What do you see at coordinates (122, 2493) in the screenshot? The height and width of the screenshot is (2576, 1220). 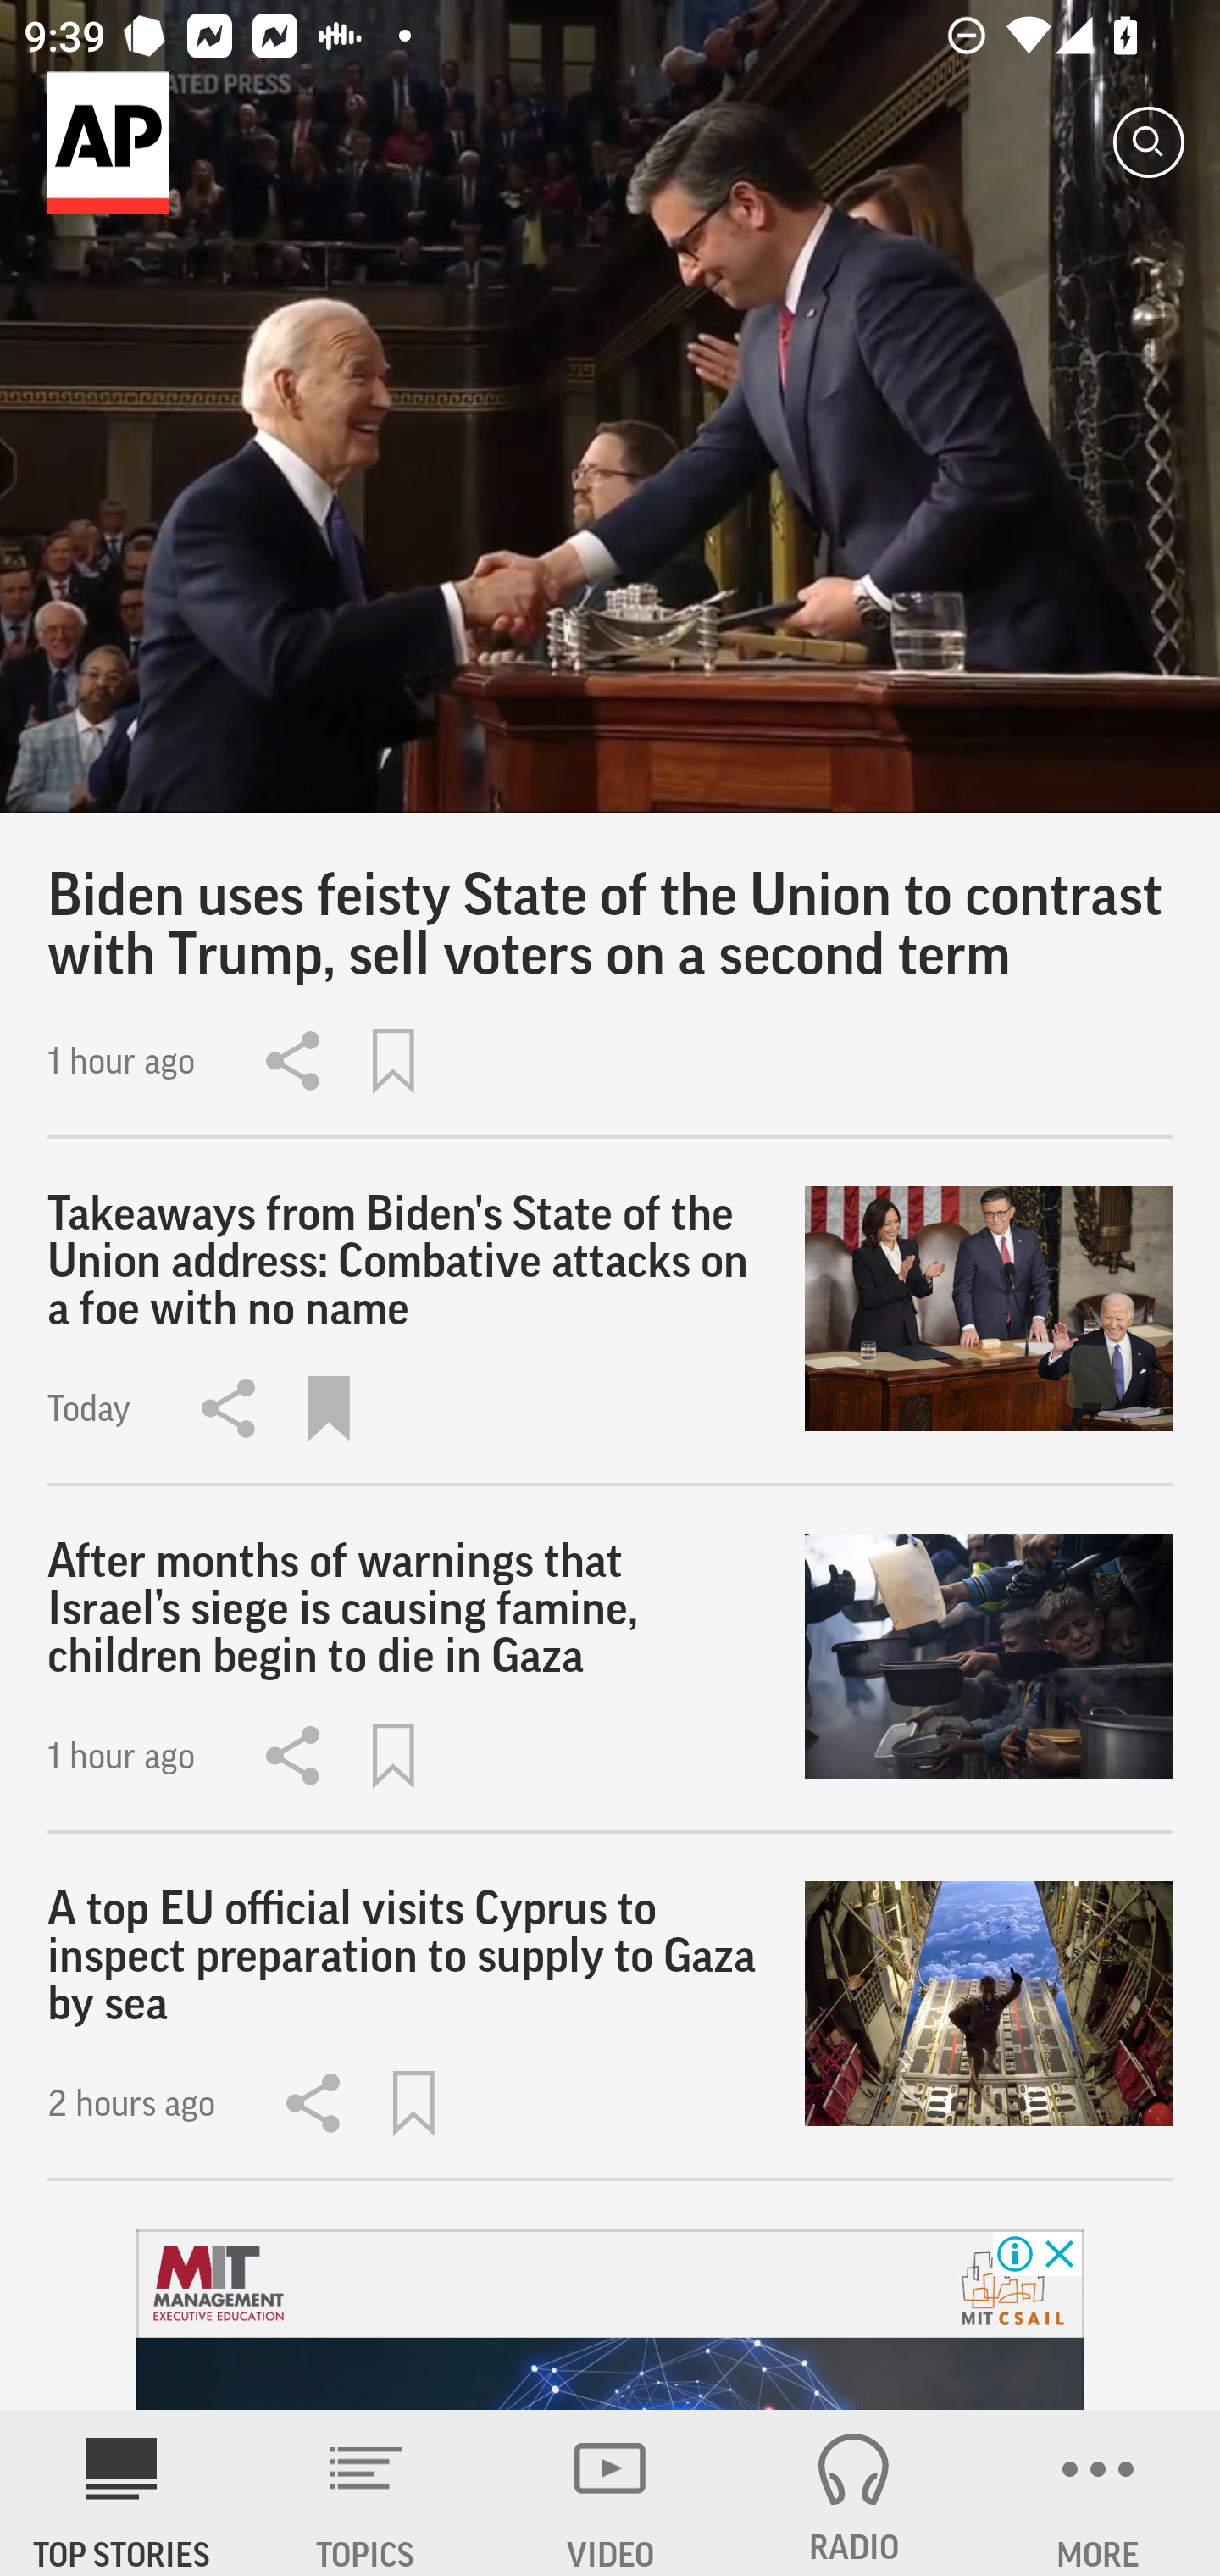 I see `AP News TOP STORIES` at bounding box center [122, 2493].